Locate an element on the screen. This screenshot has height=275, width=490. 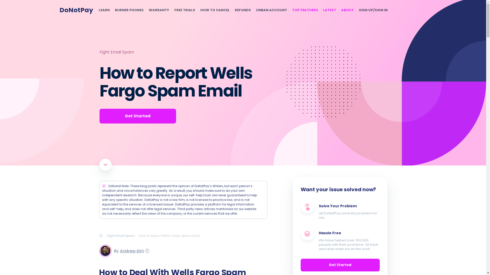
LEARN is located at coordinates (104, 10).